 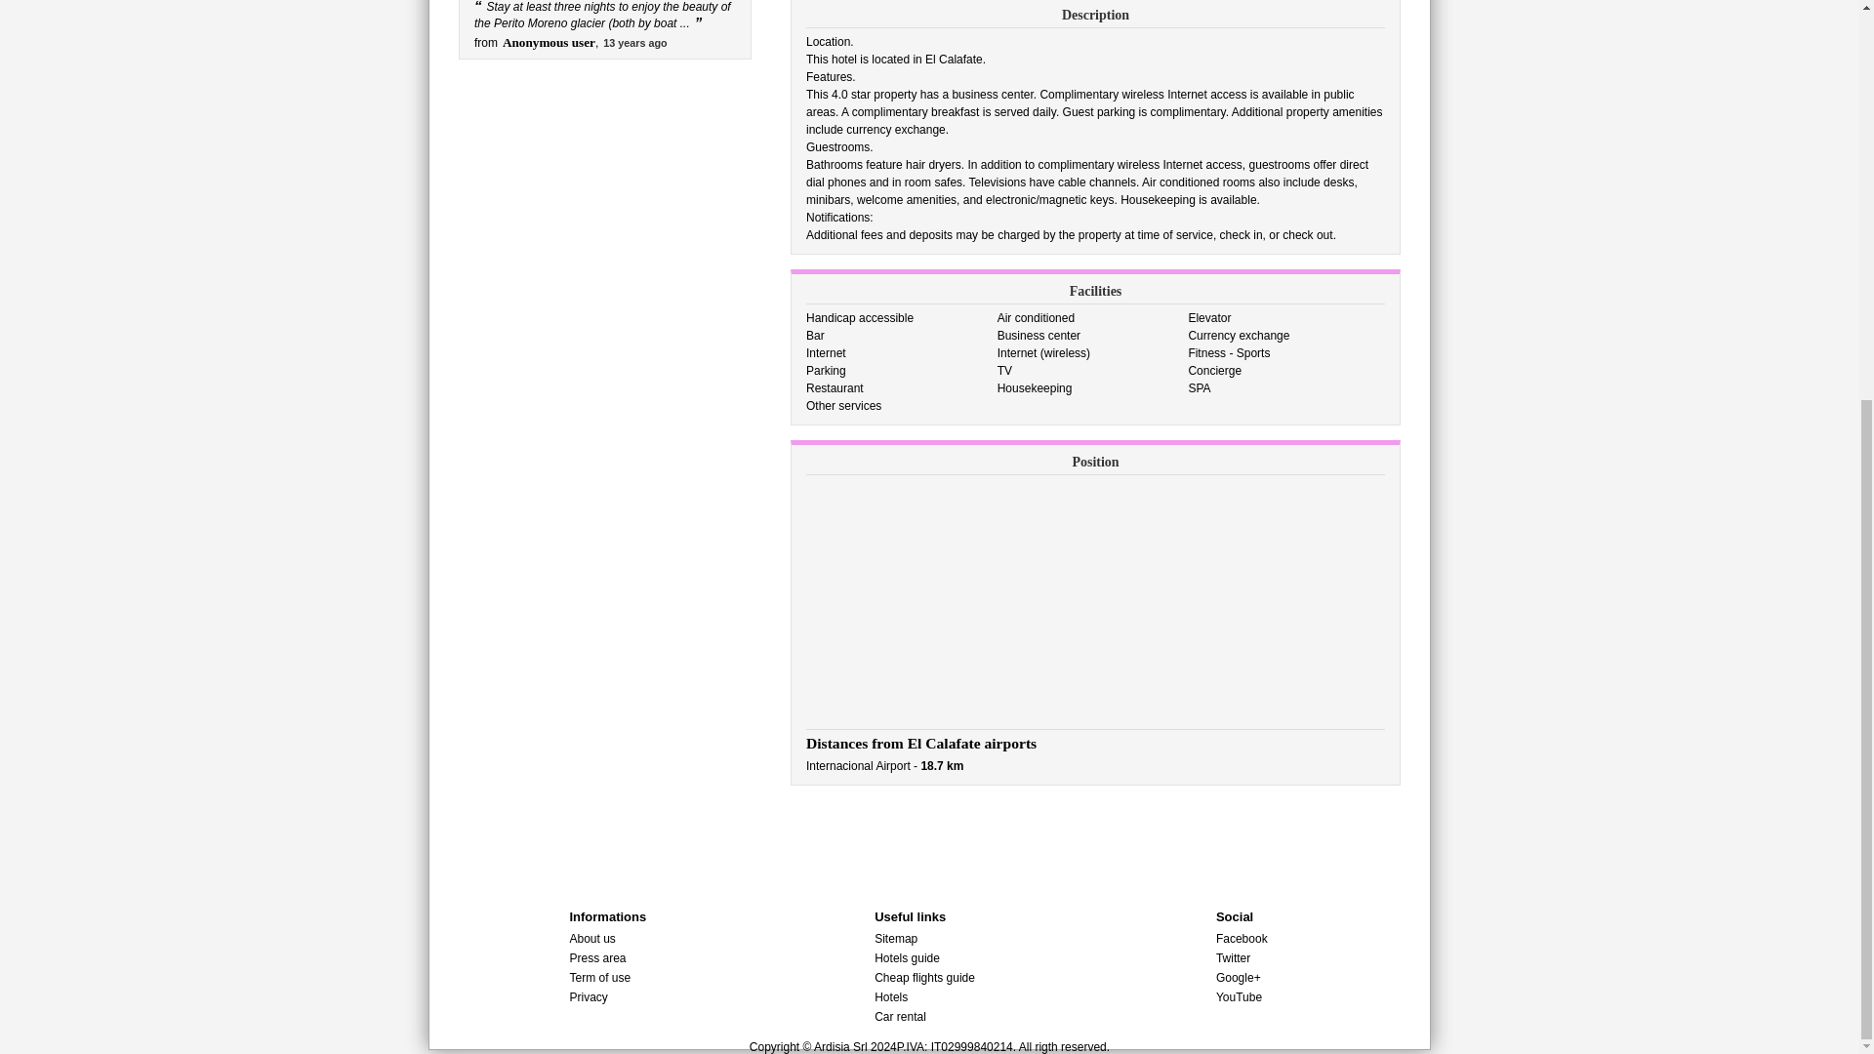 I want to click on Site map, so click(x=896, y=938).